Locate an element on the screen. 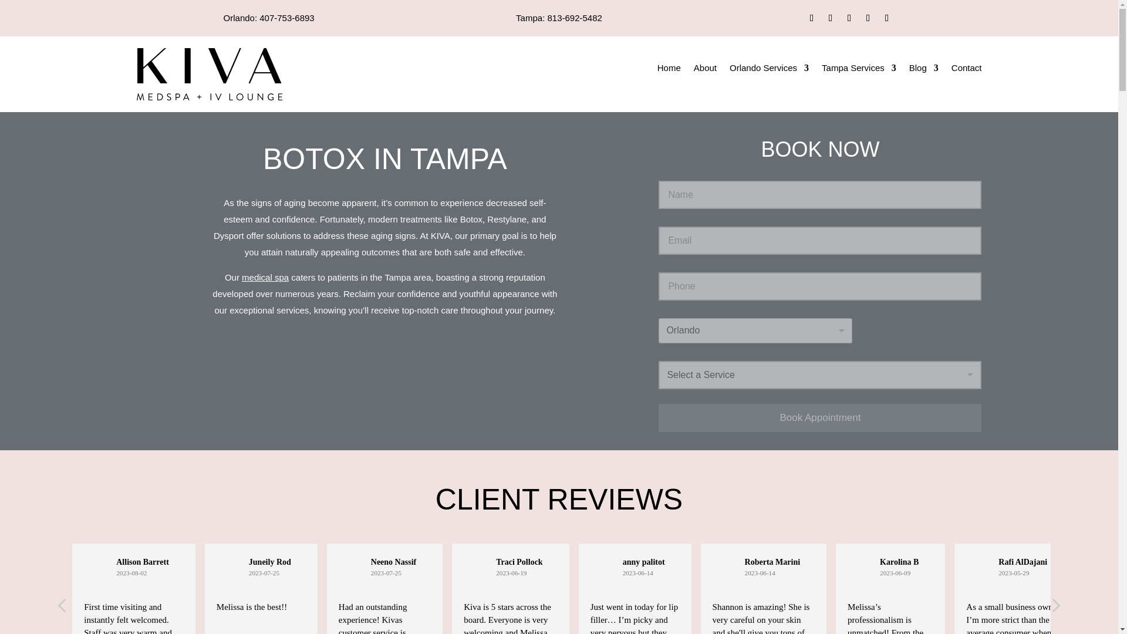  logo-black is located at coordinates (209, 74).